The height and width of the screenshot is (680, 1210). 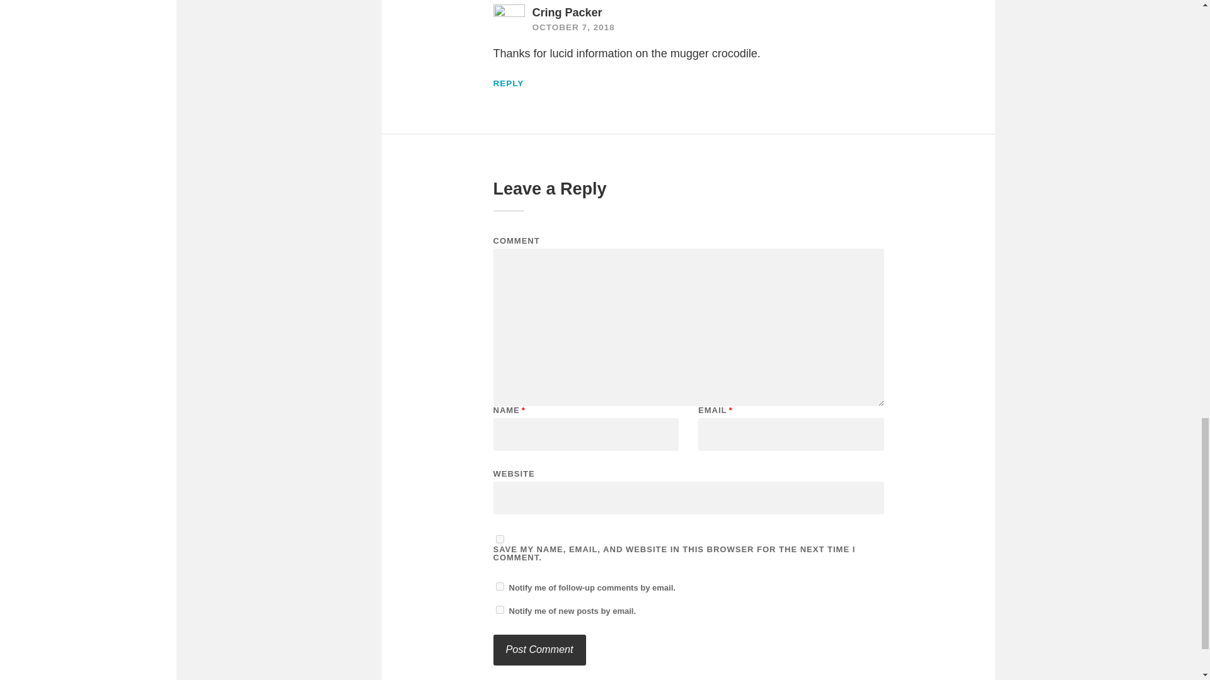 I want to click on Post Comment, so click(x=539, y=650).